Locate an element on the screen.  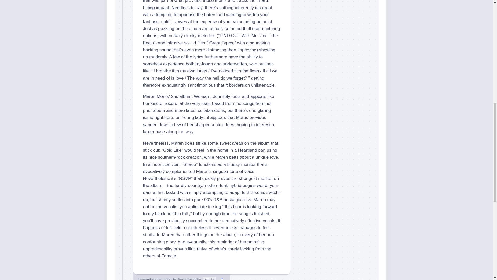
Music is located at coordinates (209, 278).